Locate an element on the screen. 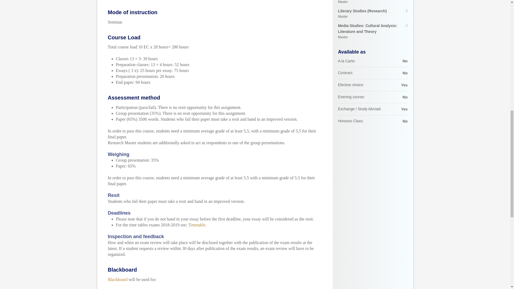 Image resolution: width=514 pixels, height=289 pixels. Timetable is located at coordinates (196, 225).